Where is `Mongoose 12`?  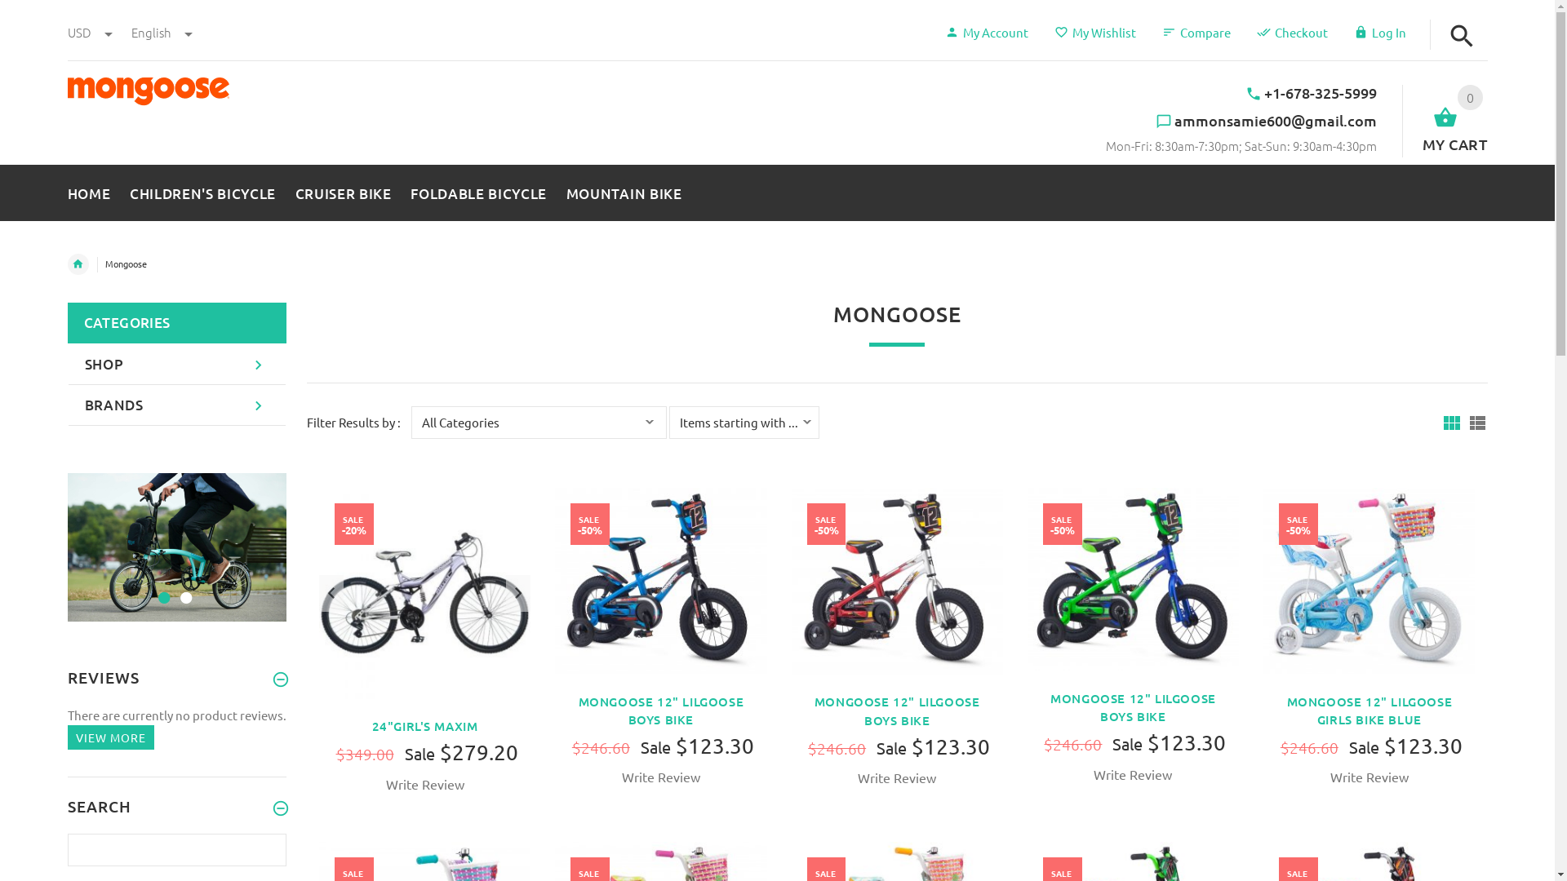 Mongoose 12 is located at coordinates (1133, 578).